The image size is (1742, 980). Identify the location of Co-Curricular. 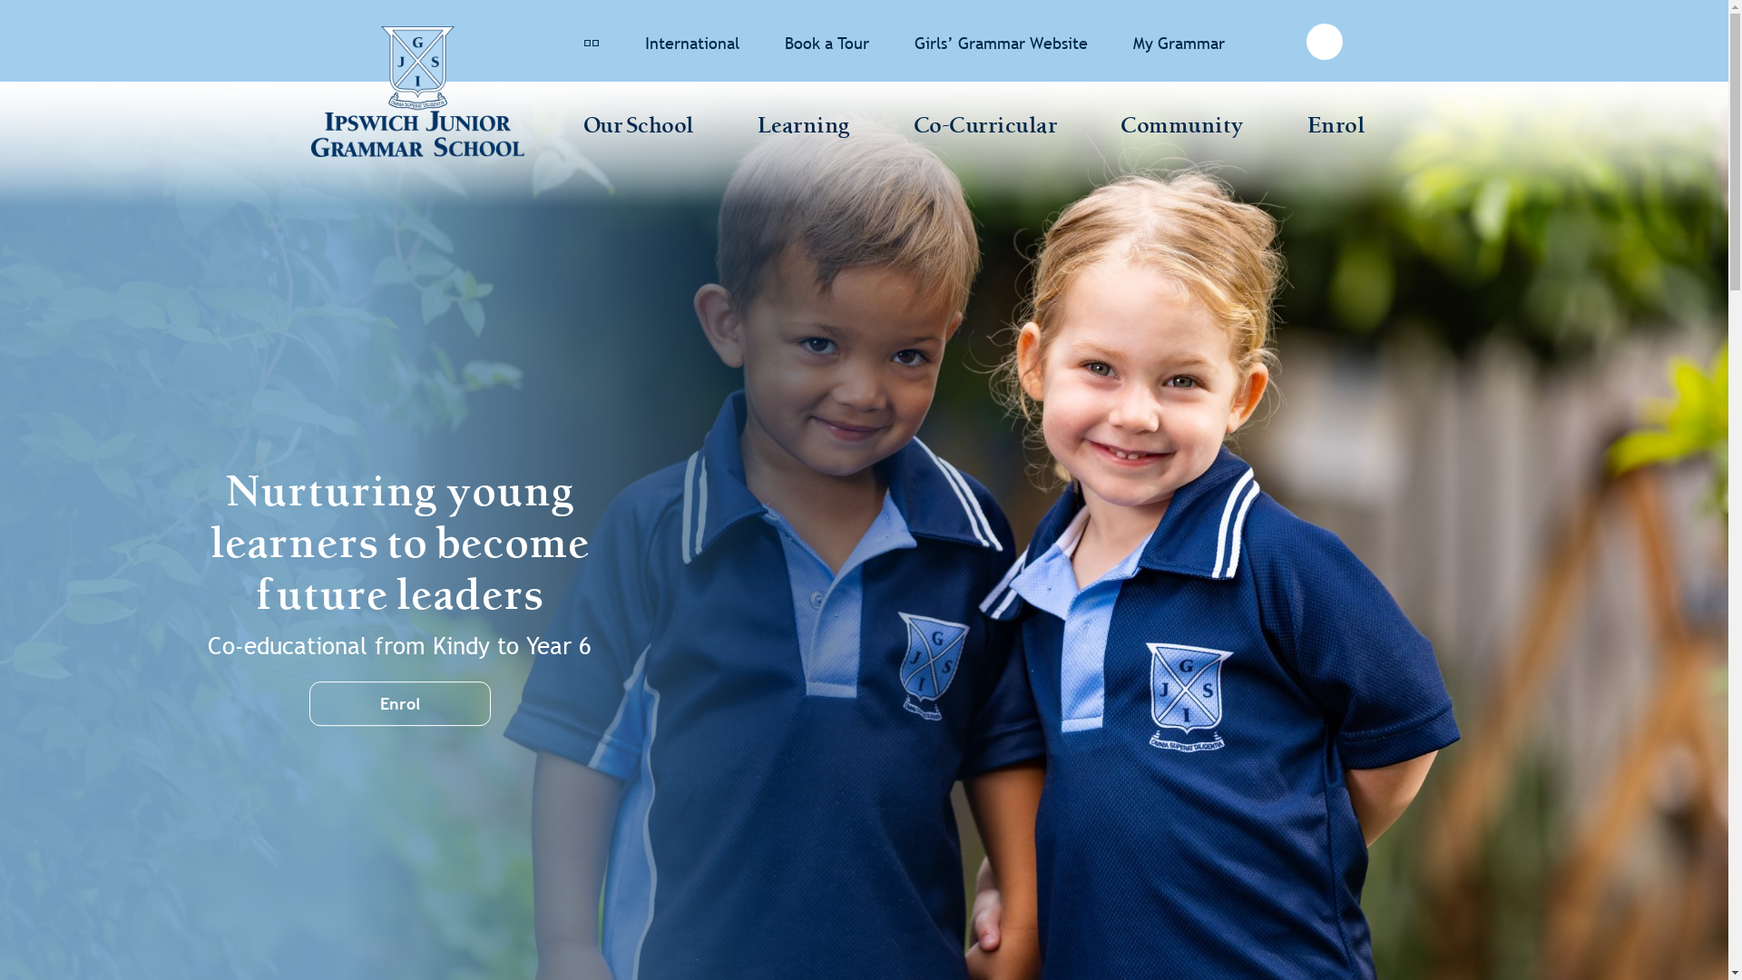
(985, 128).